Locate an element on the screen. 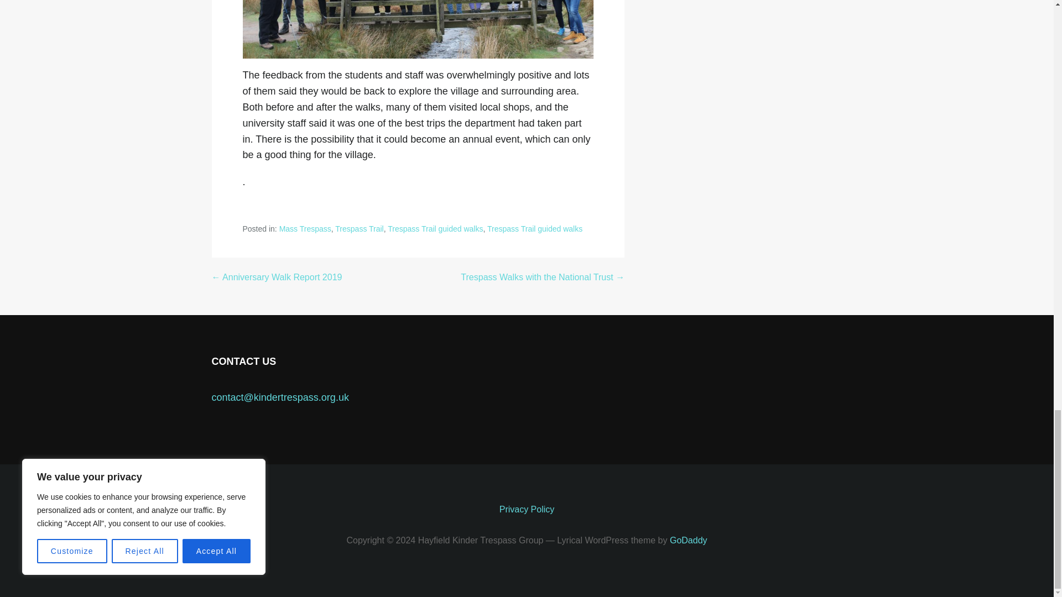  Mass Trespass is located at coordinates (305, 229).